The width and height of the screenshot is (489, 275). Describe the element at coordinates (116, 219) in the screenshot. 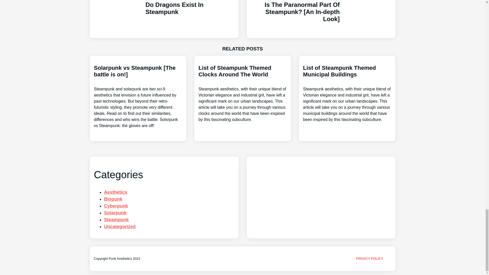

I see `Steampunk` at that location.